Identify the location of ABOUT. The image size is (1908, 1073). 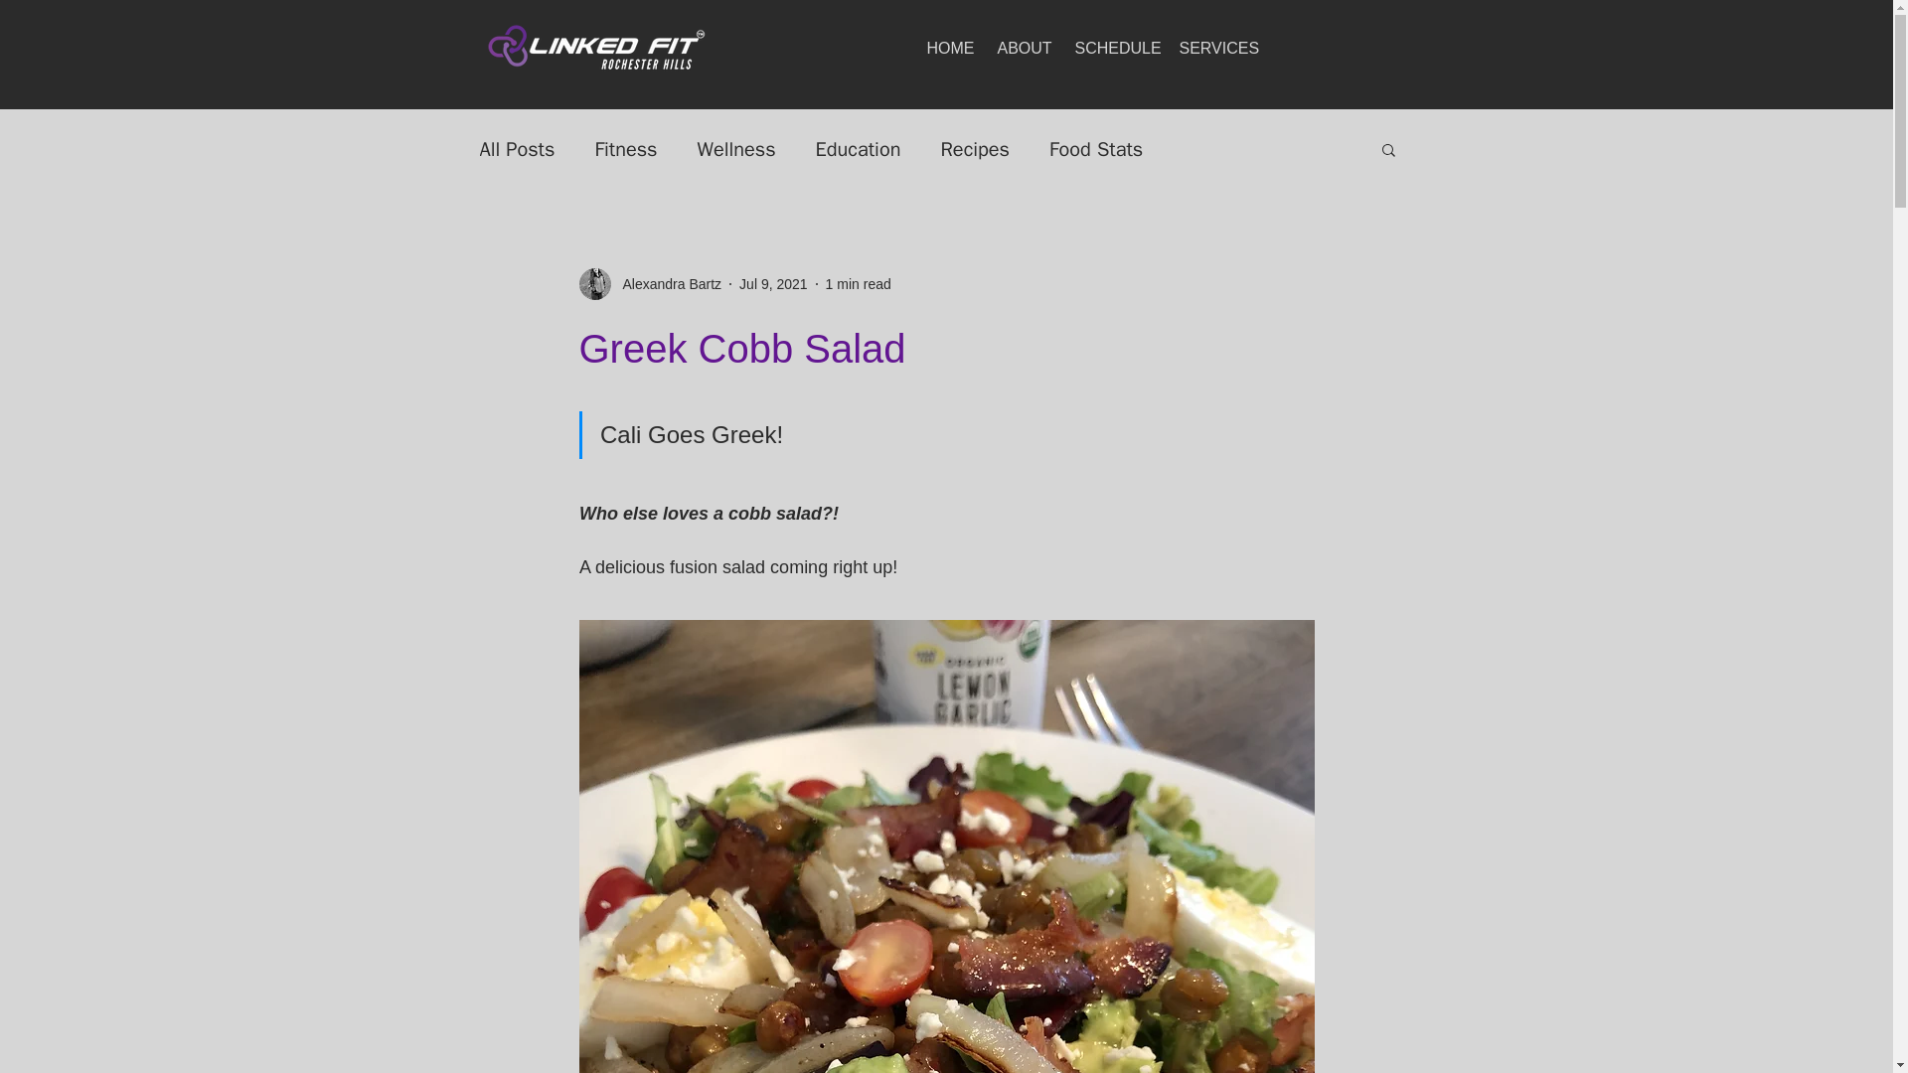
(1020, 48).